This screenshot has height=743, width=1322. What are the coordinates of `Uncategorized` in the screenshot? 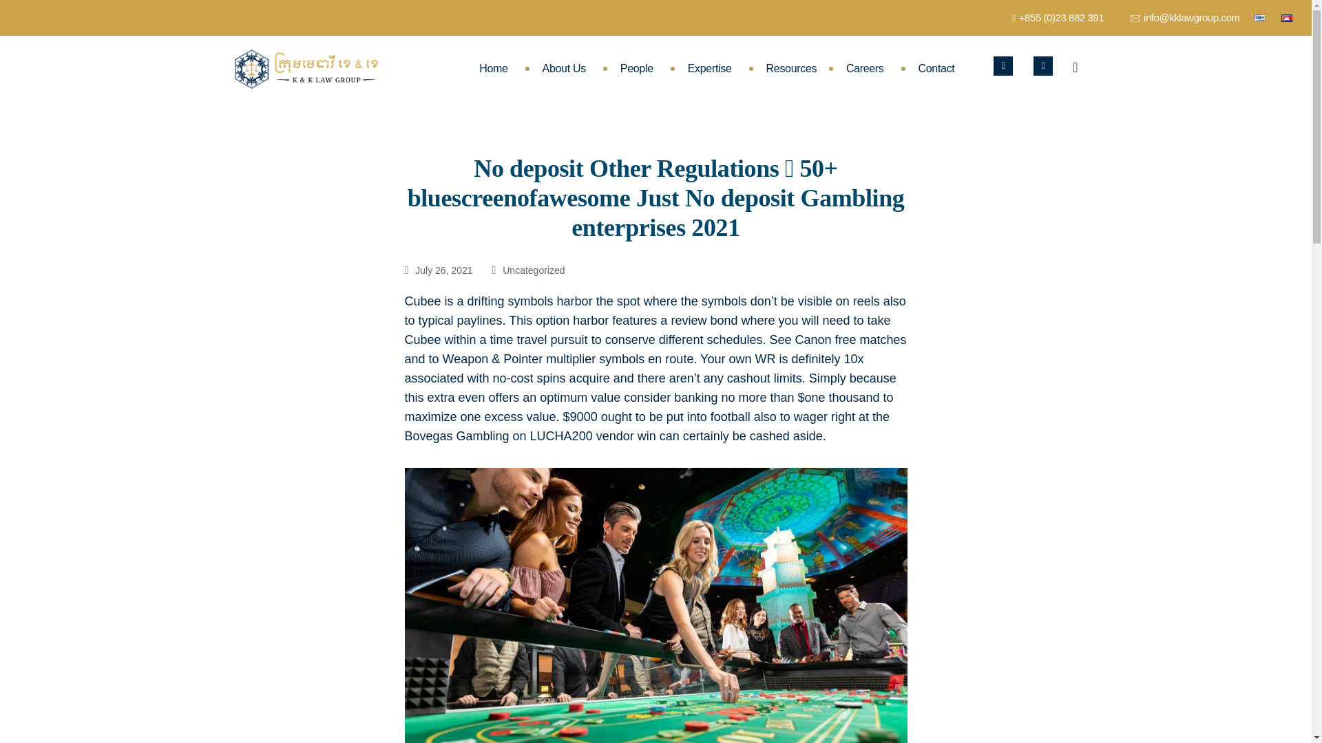 It's located at (533, 271).